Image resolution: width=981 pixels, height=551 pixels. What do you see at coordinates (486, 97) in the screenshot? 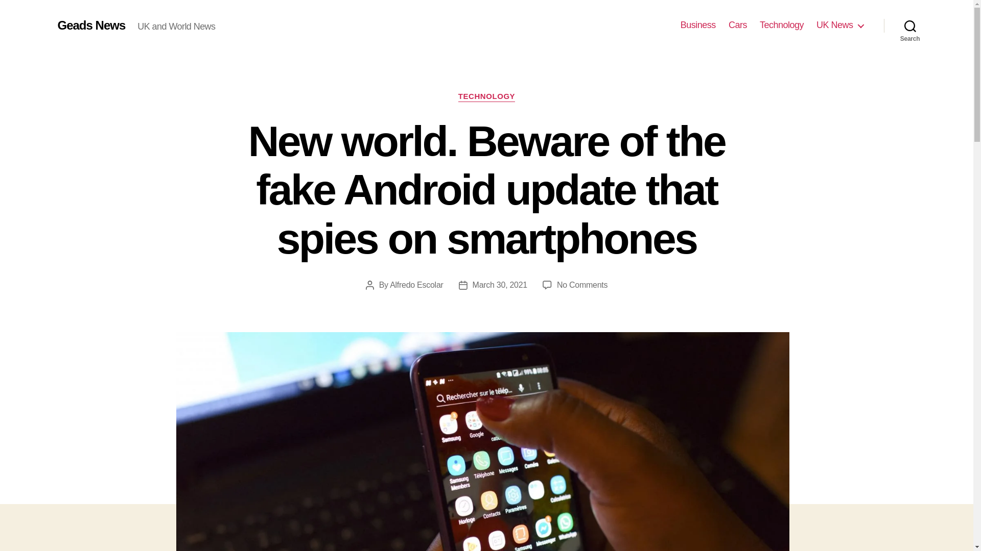
I see `TECHNOLOGY` at bounding box center [486, 97].